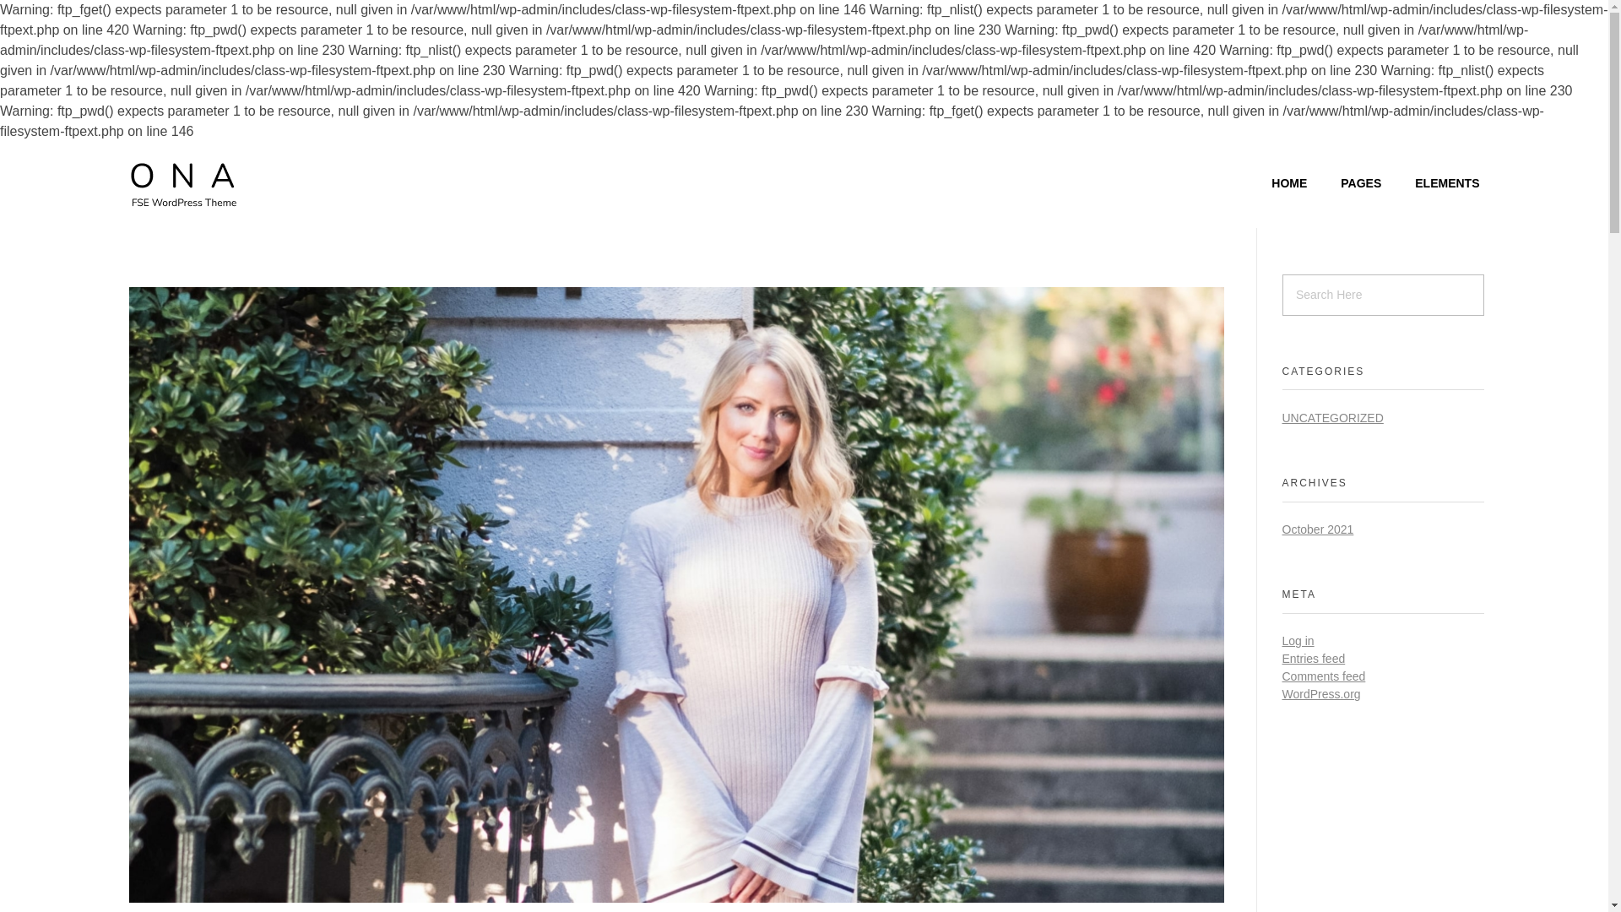 The image size is (1621, 912). What do you see at coordinates (1323, 676) in the screenshot?
I see `Comments feed` at bounding box center [1323, 676].